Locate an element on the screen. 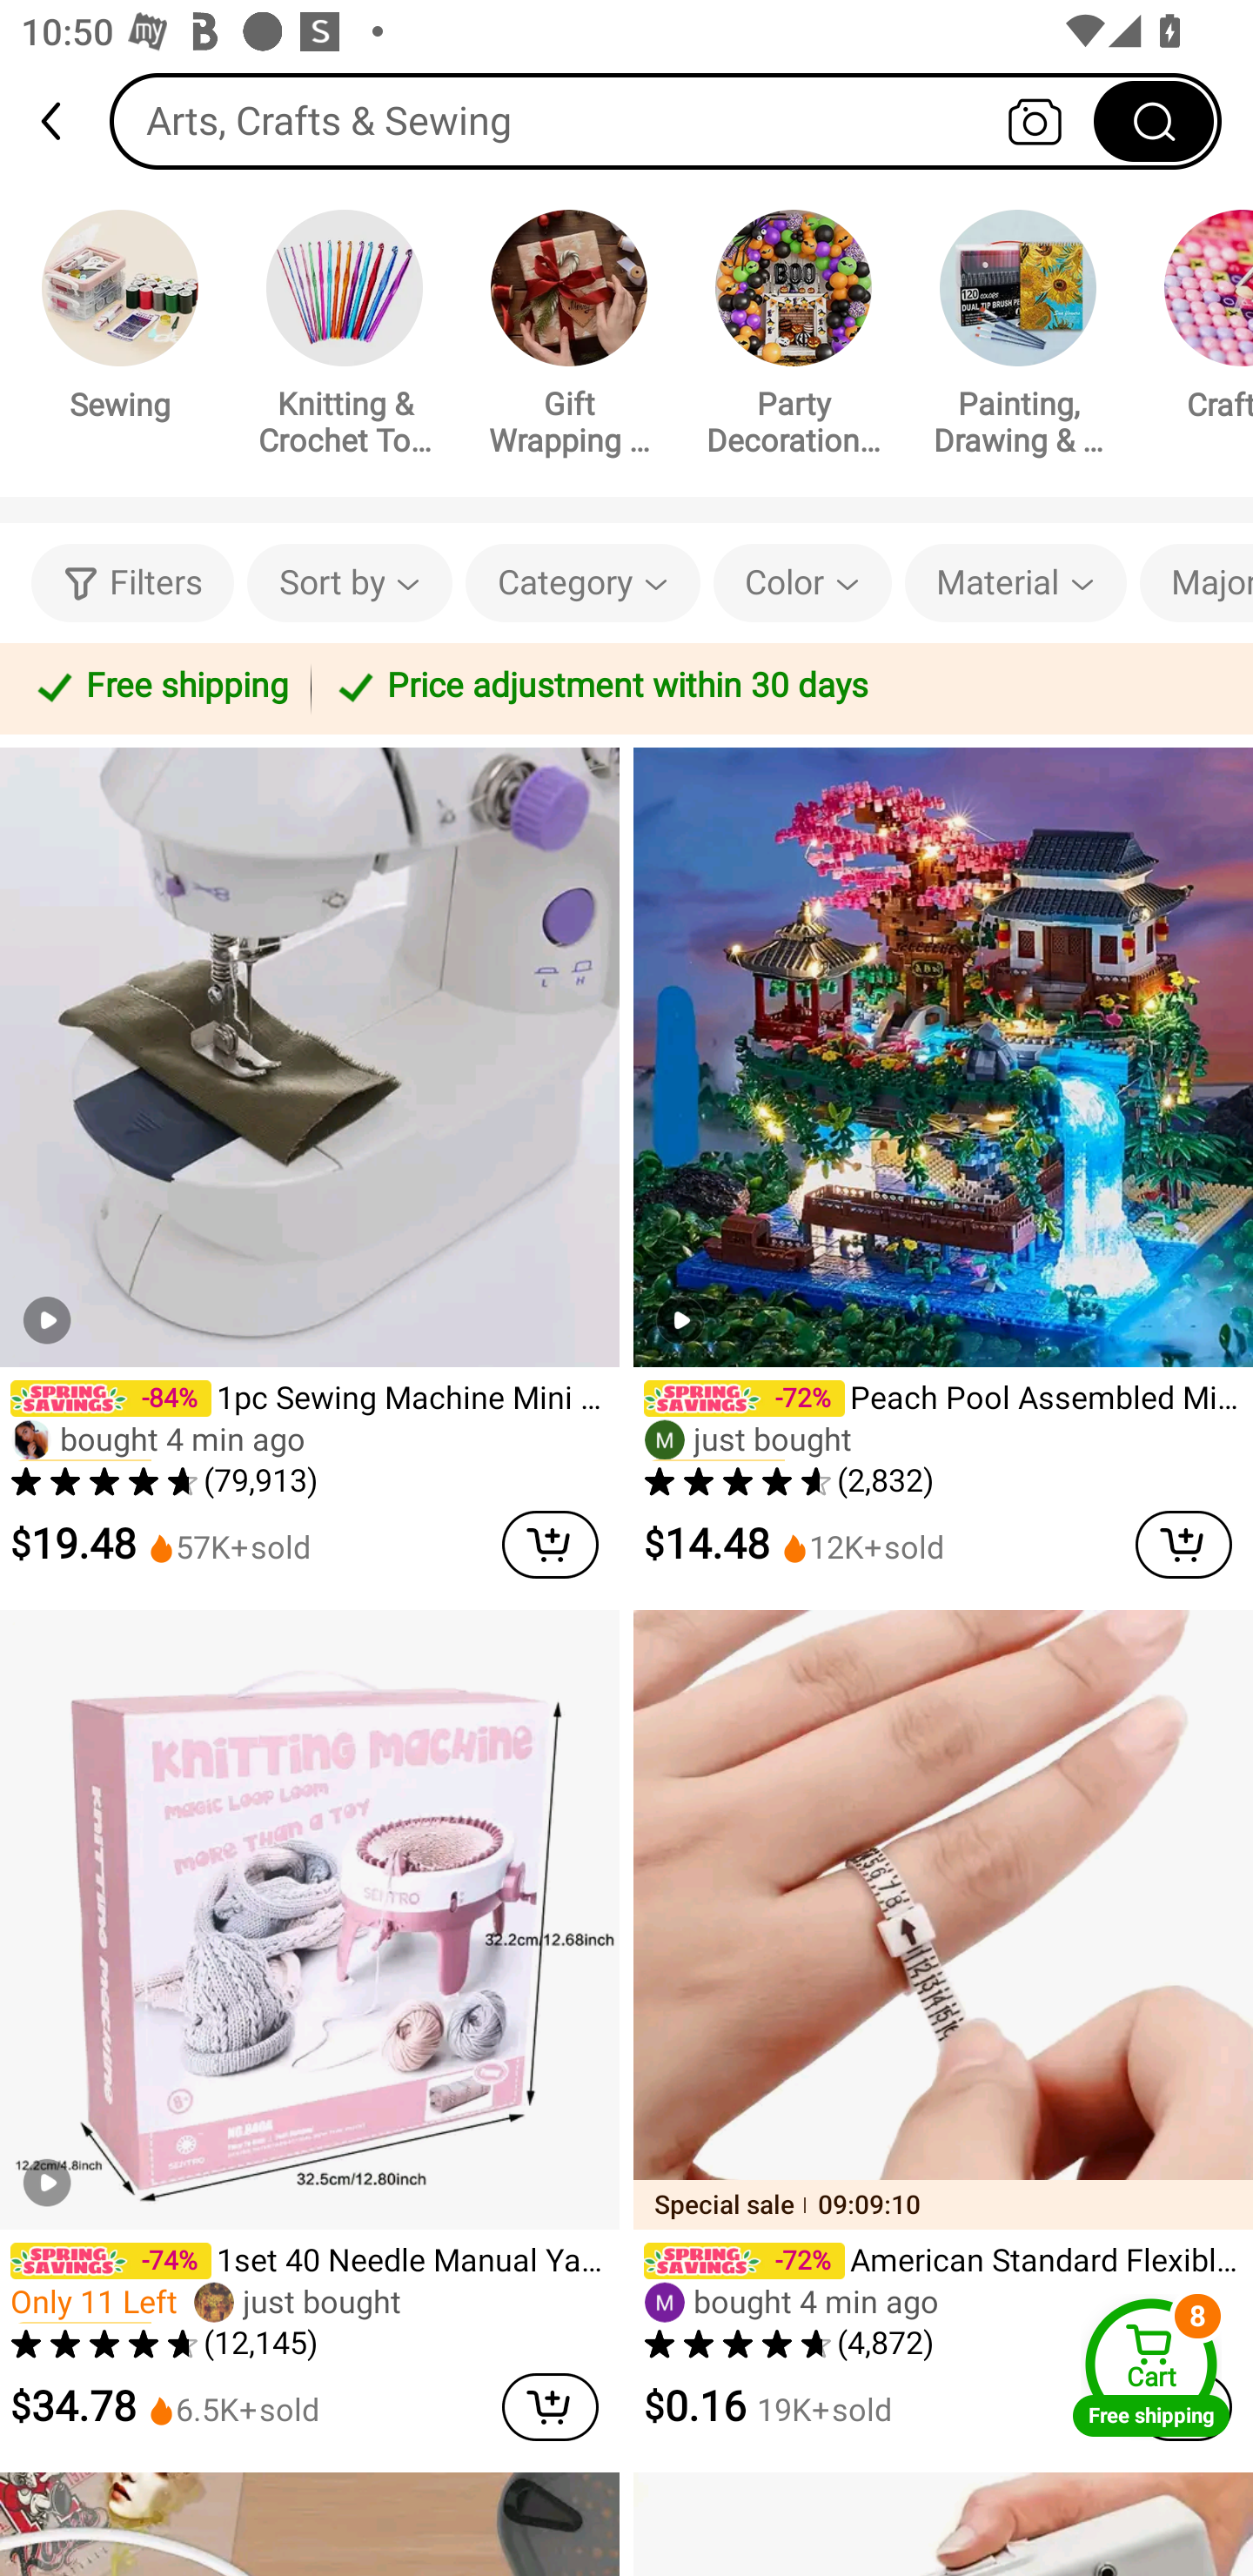  Category is located at coordinates (583, 583).